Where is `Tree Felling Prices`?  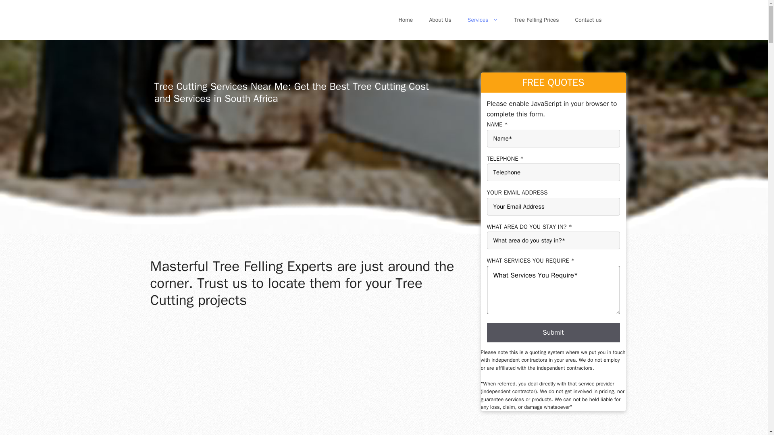
Tree Felling Prices is located at coordinates (537, 20).